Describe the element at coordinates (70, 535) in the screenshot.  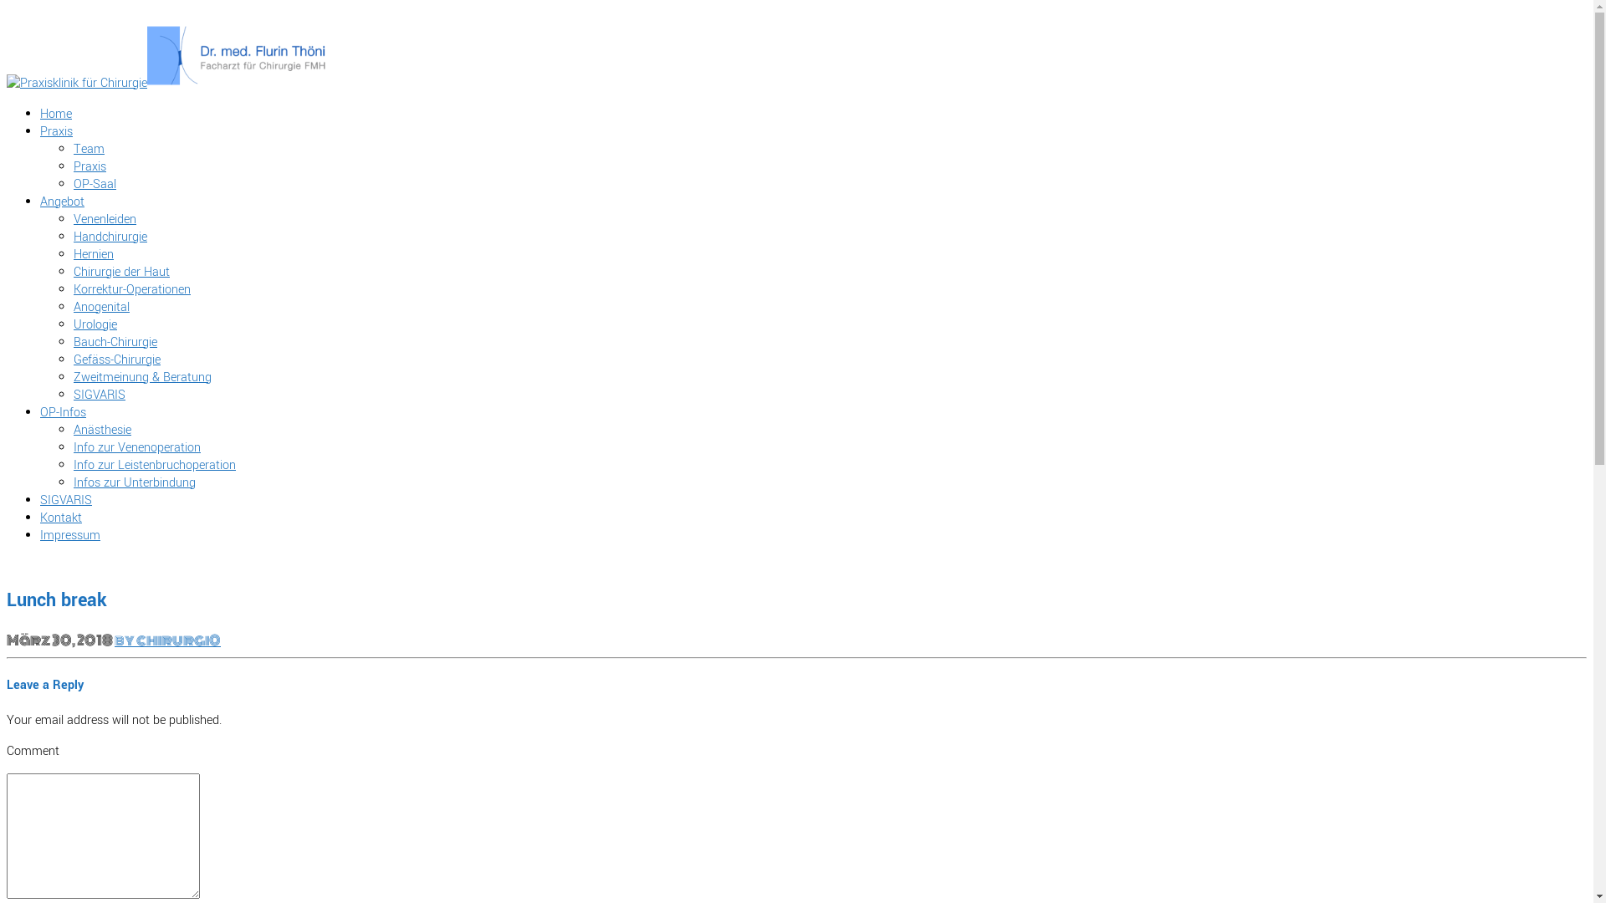
I see `Impressum` at that location.